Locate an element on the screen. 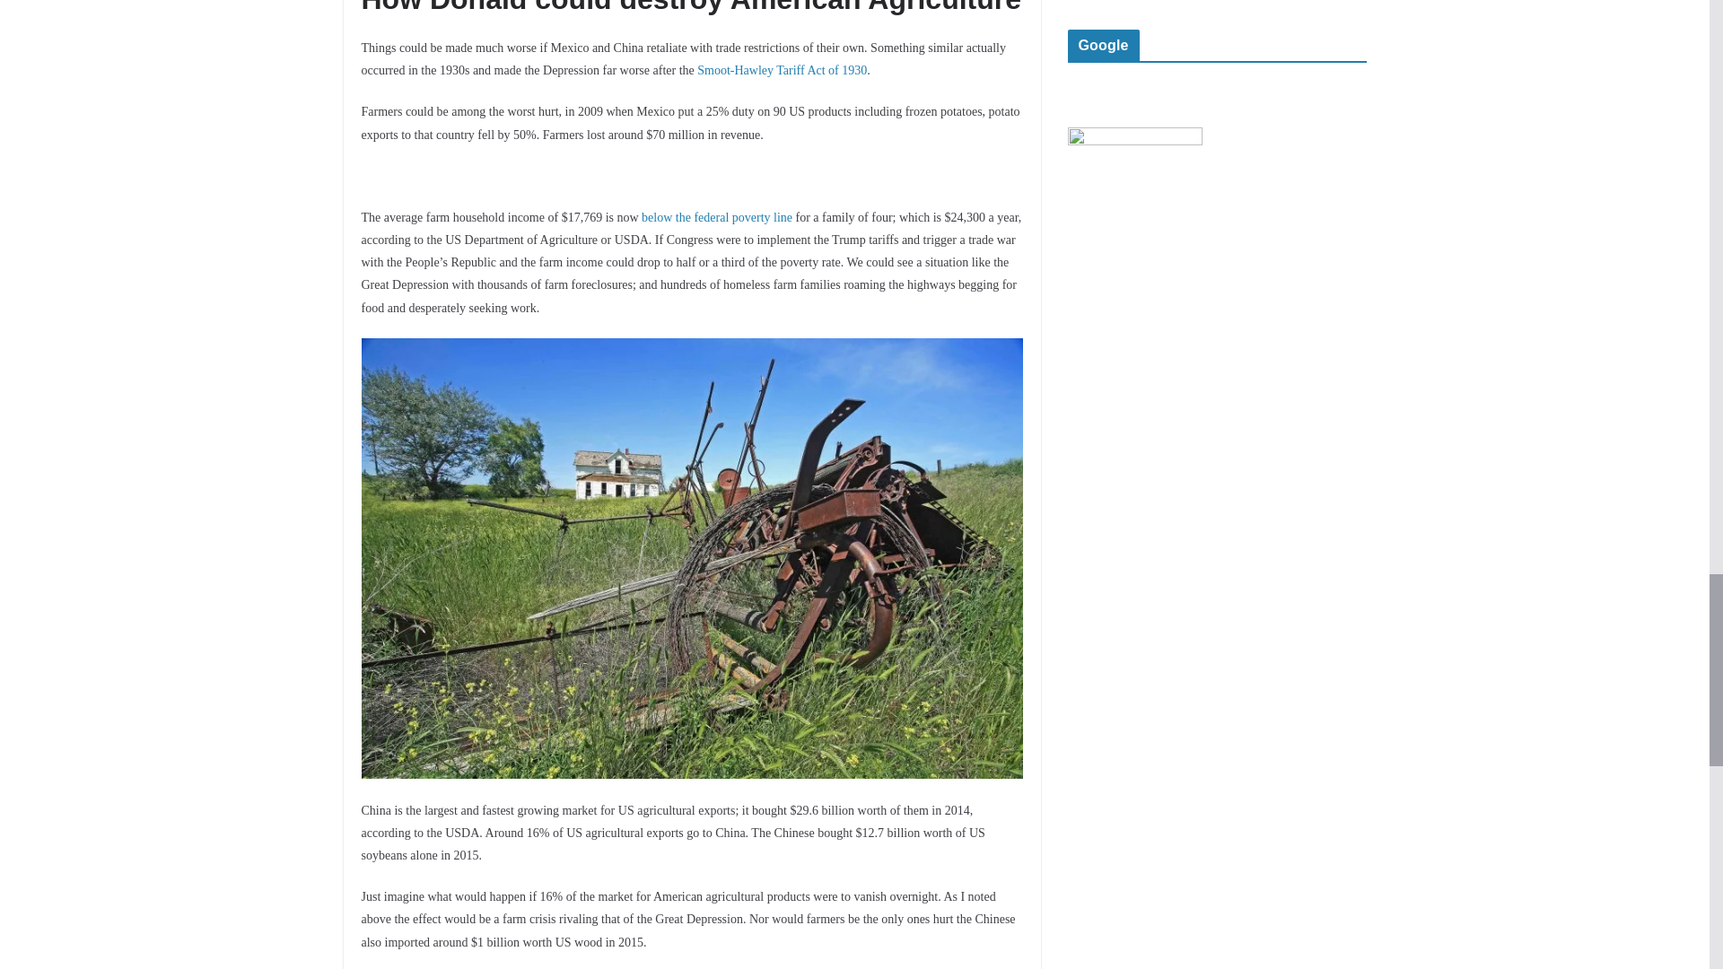  below the federal poverty line is located at coordinates (716, 217).